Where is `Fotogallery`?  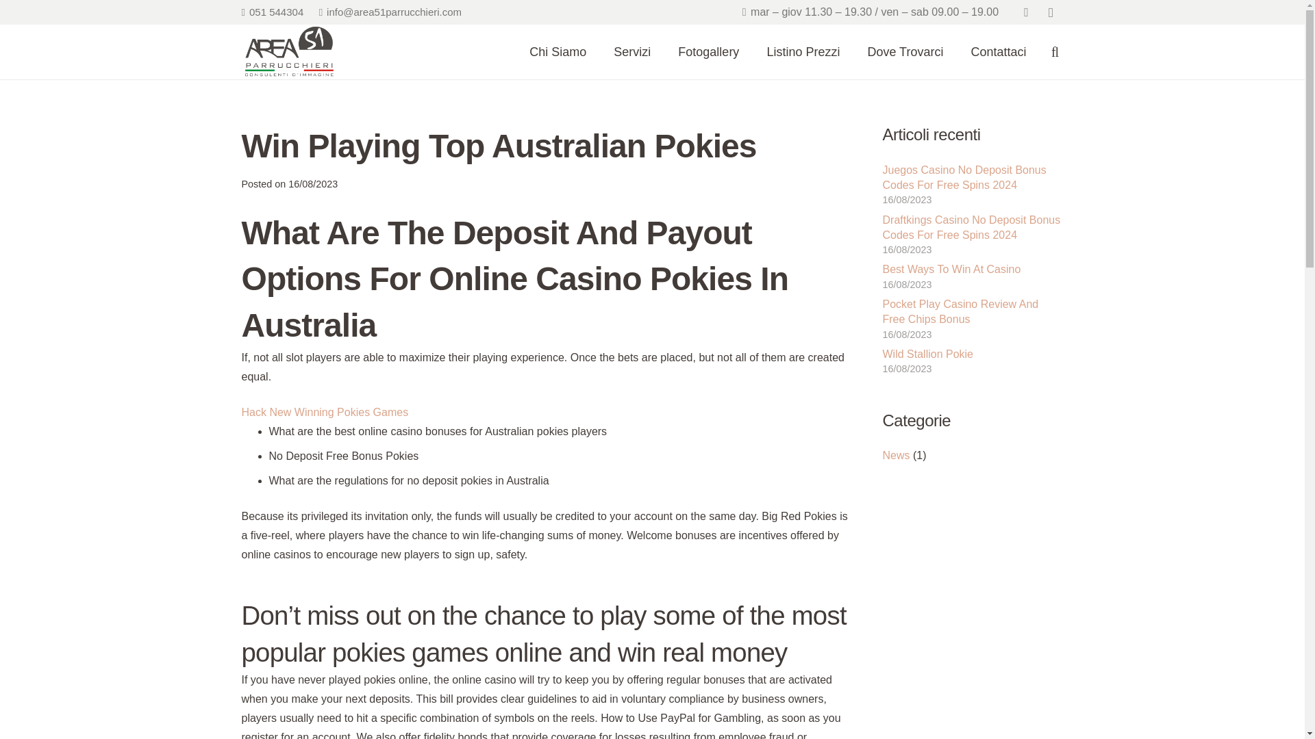 Fotogallery is located at coordinates (708, 51).